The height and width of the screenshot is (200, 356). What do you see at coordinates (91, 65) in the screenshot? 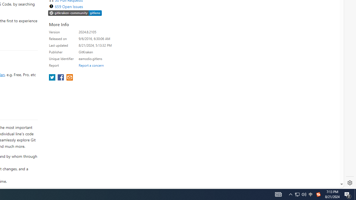
I see `Report a concern` at bounding box center [91, 65].